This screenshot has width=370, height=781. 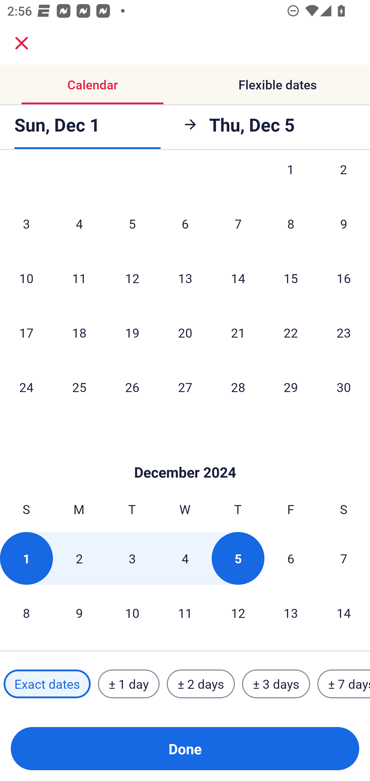 What do you see at coordinates (276, 684) in the screenshot?
I see `± 3 days` at bounding box center [276, 684].